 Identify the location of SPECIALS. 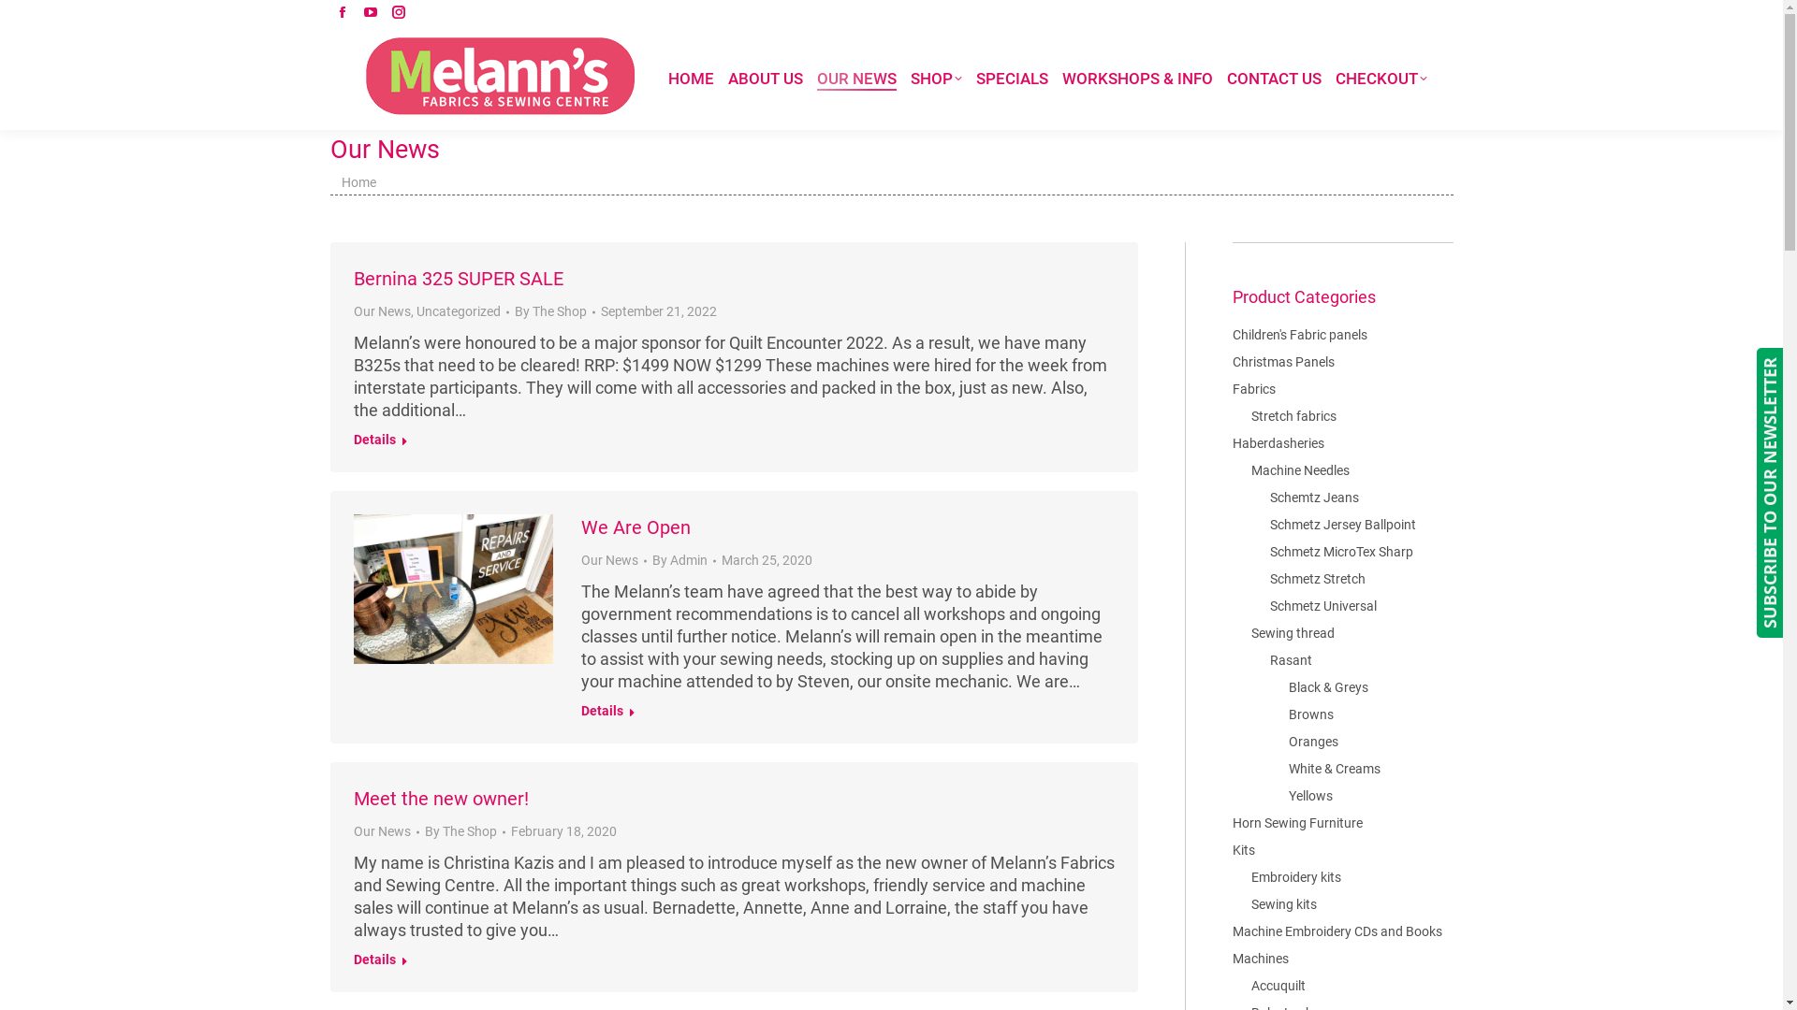
(1011, 79).